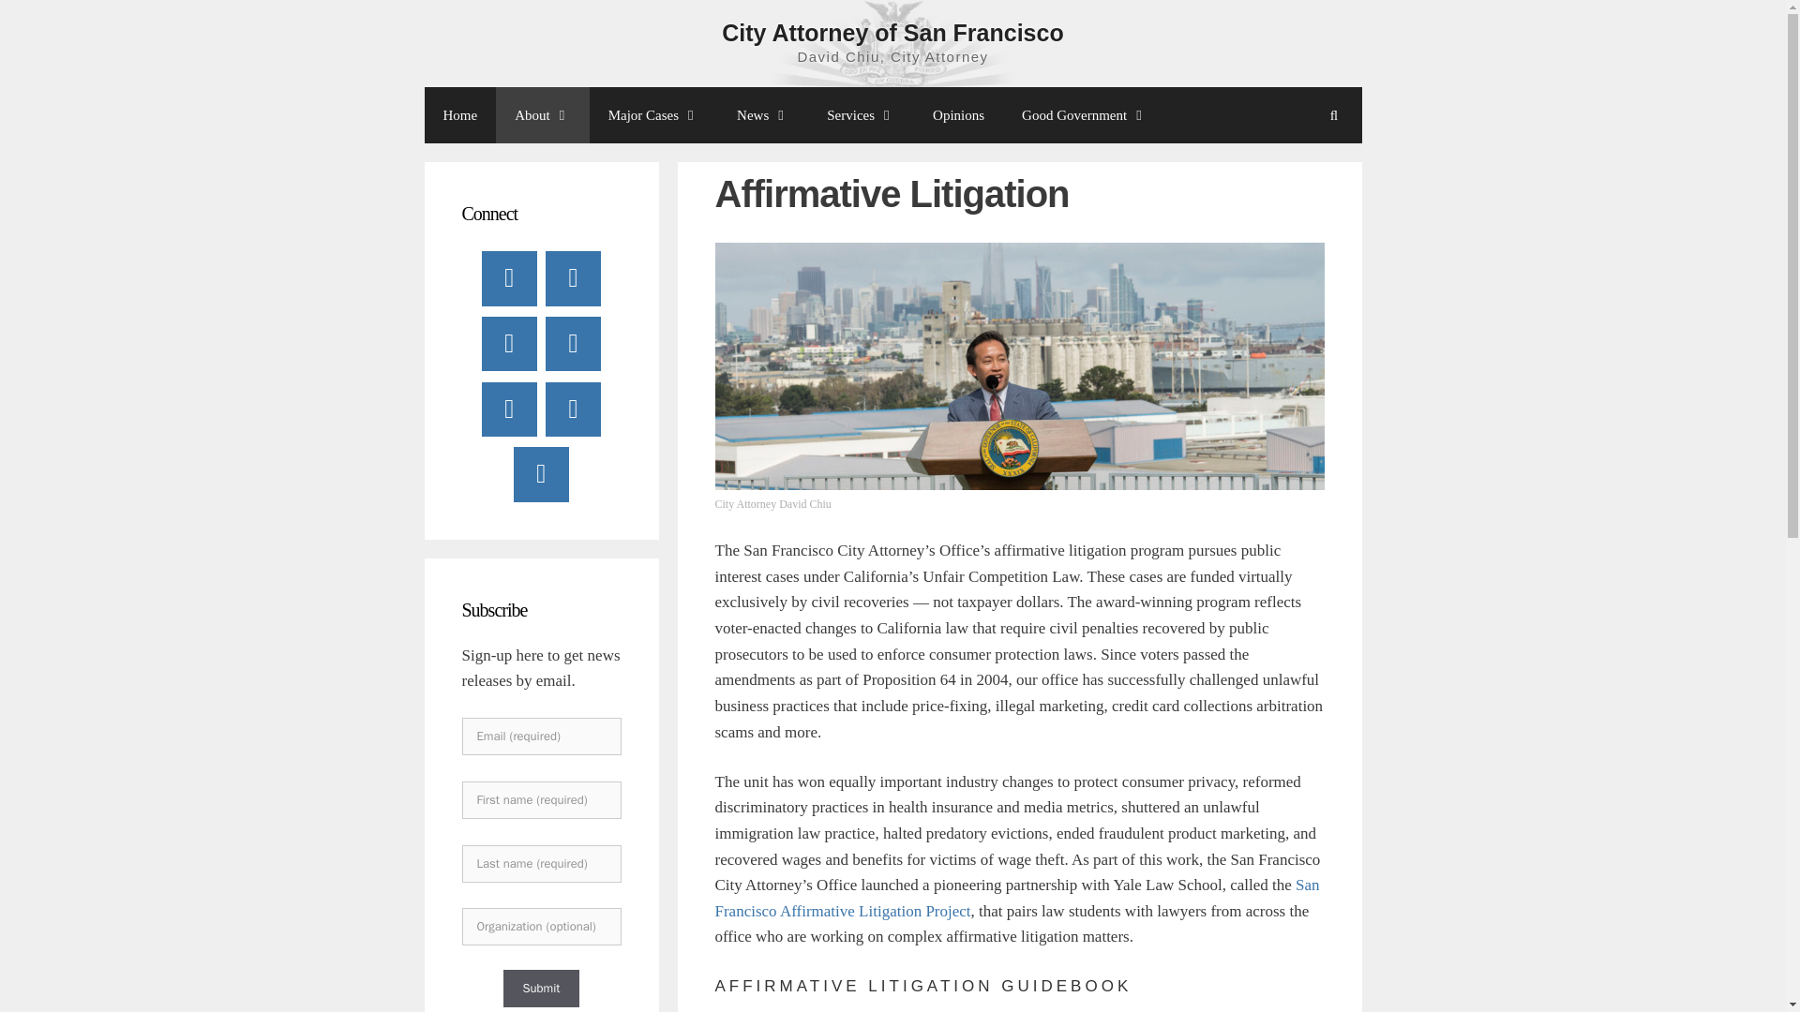 Image resolution: width=1800 pixels, height=1012 pixels. I want to click on Submit, so click(540, 988).